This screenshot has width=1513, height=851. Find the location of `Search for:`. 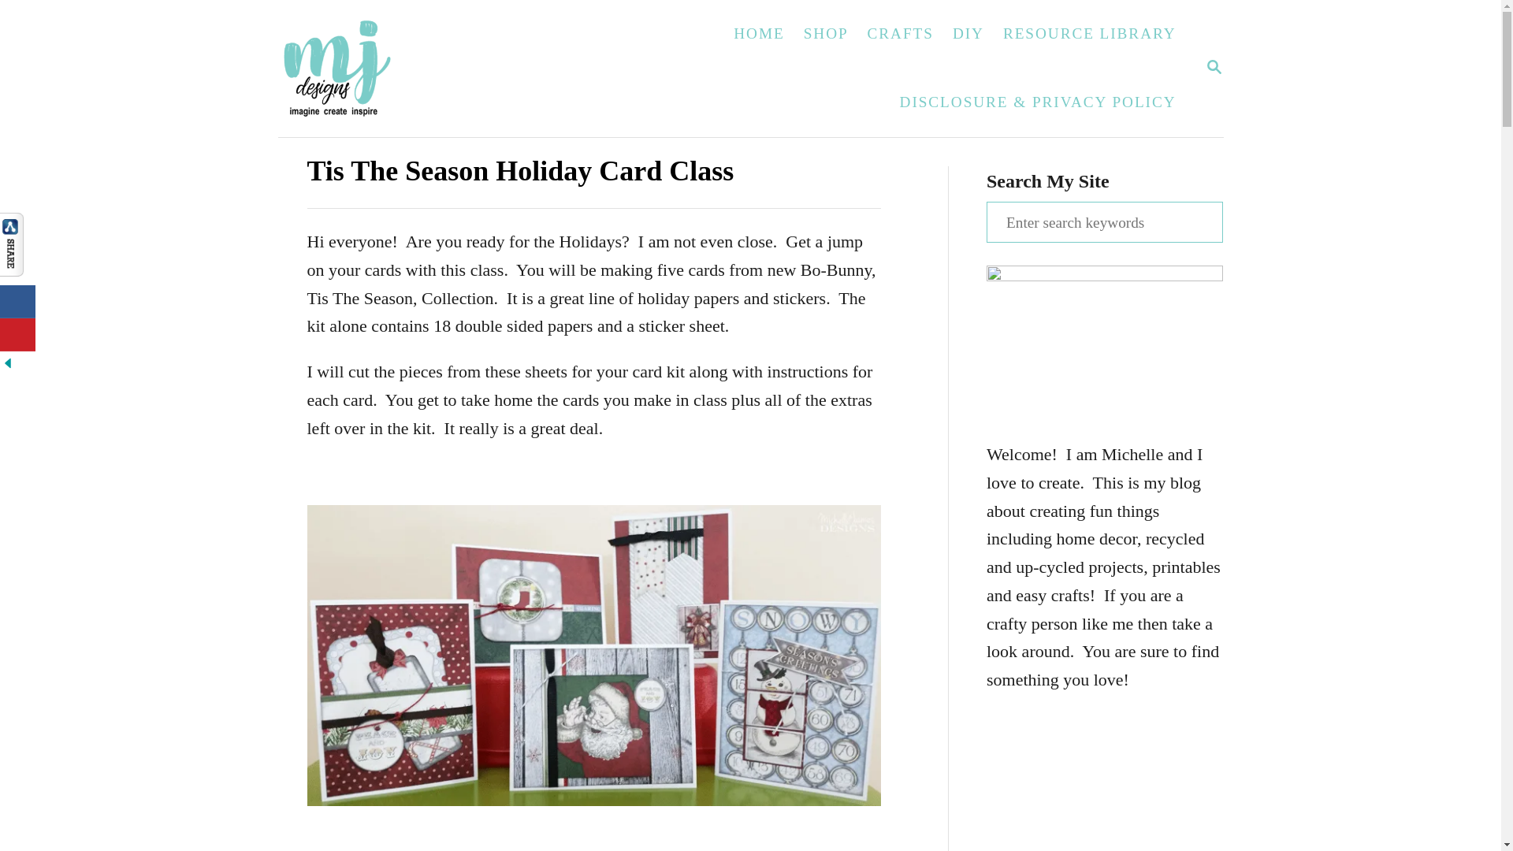

Search for: is located at coordinates (1104, 221).